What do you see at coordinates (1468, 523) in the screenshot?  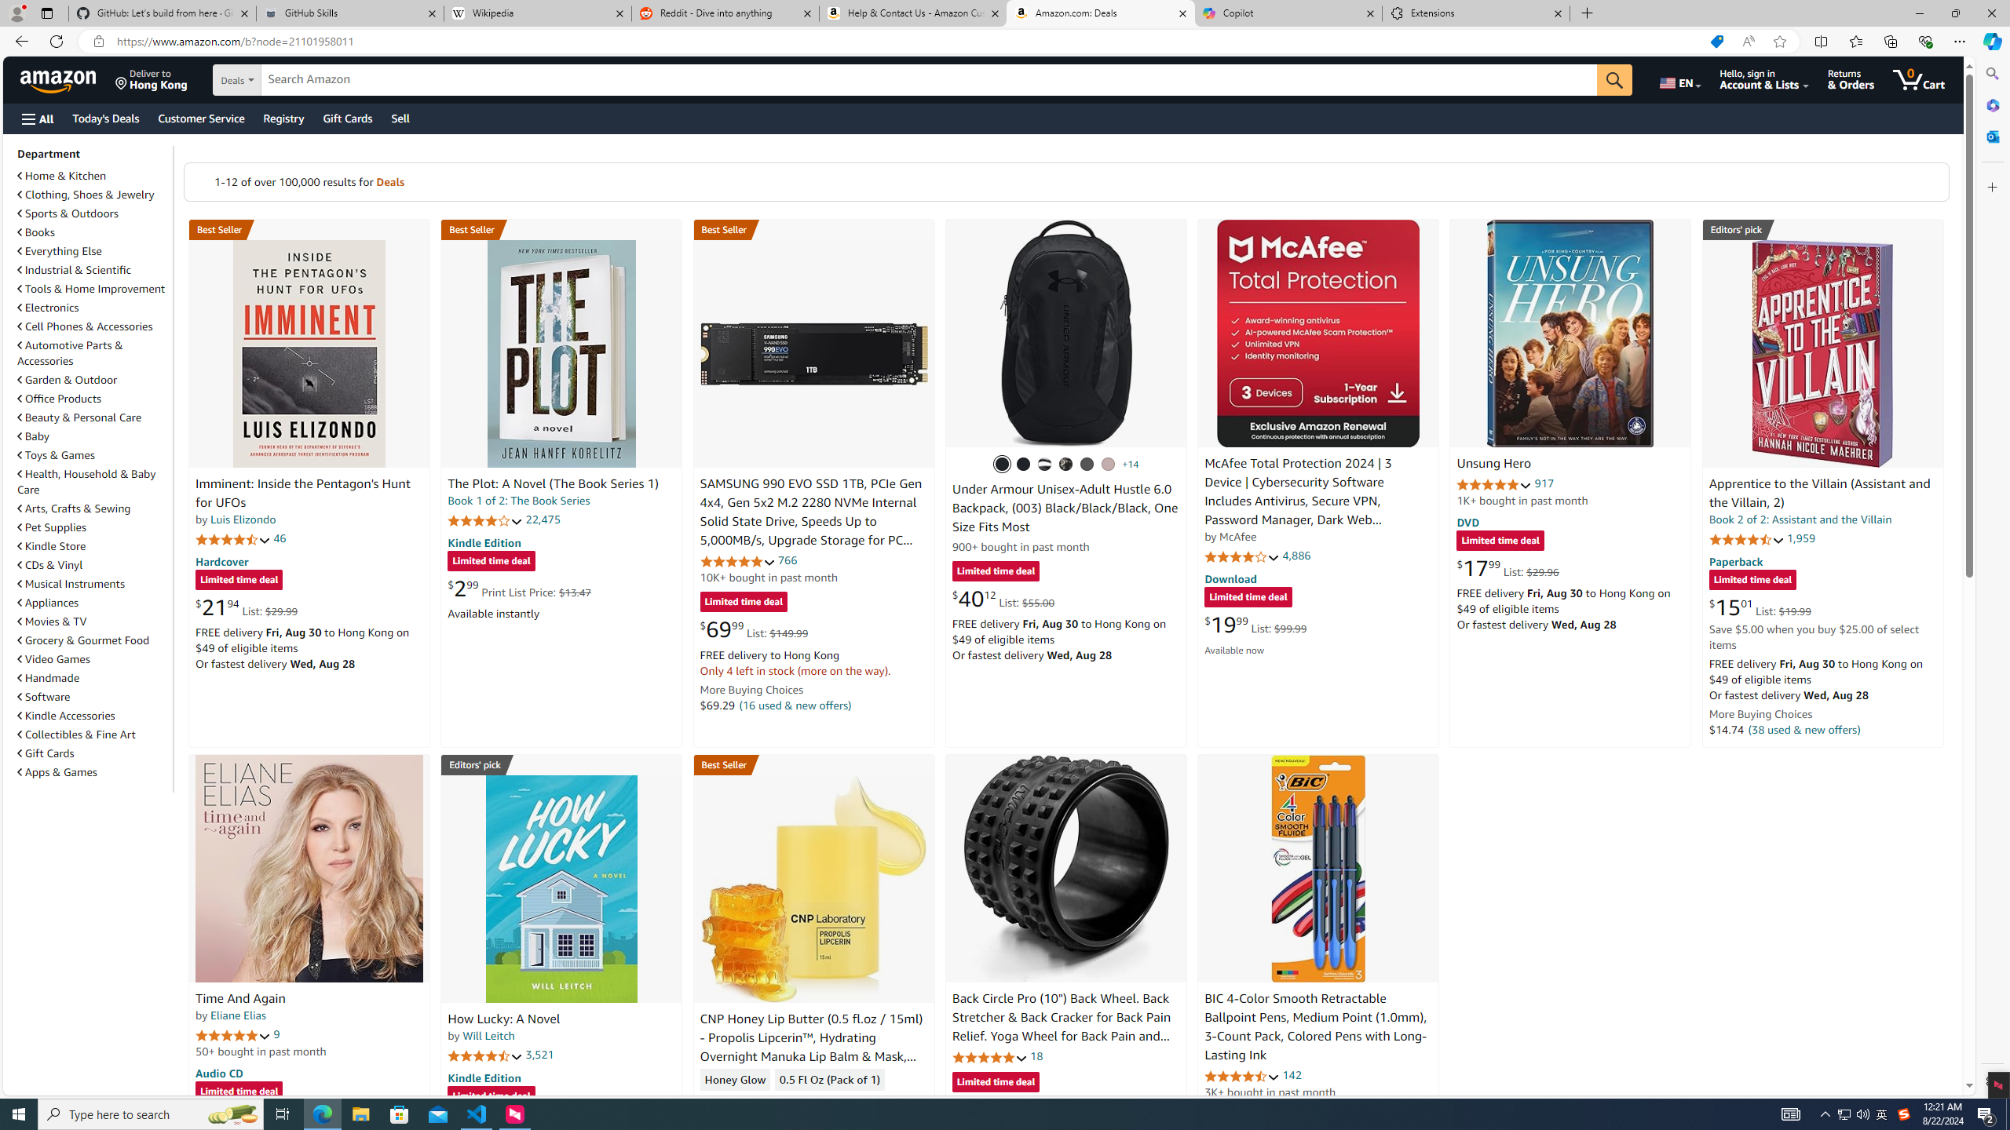 I see `DVD` at bounding box center [1468, 523].